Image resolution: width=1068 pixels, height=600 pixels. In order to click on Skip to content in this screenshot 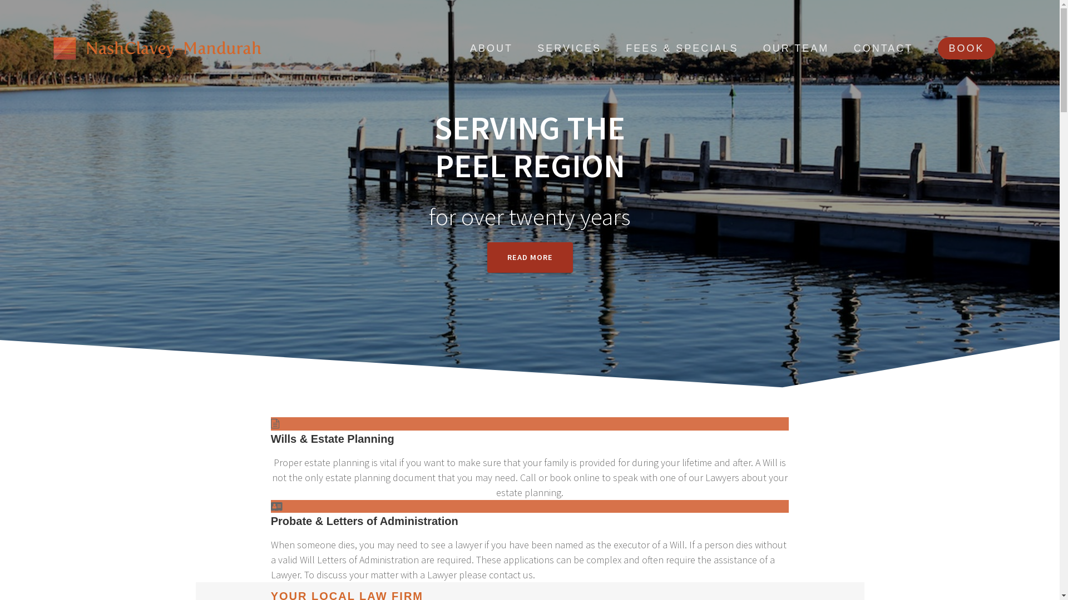, I will do `click(0, 0)`.